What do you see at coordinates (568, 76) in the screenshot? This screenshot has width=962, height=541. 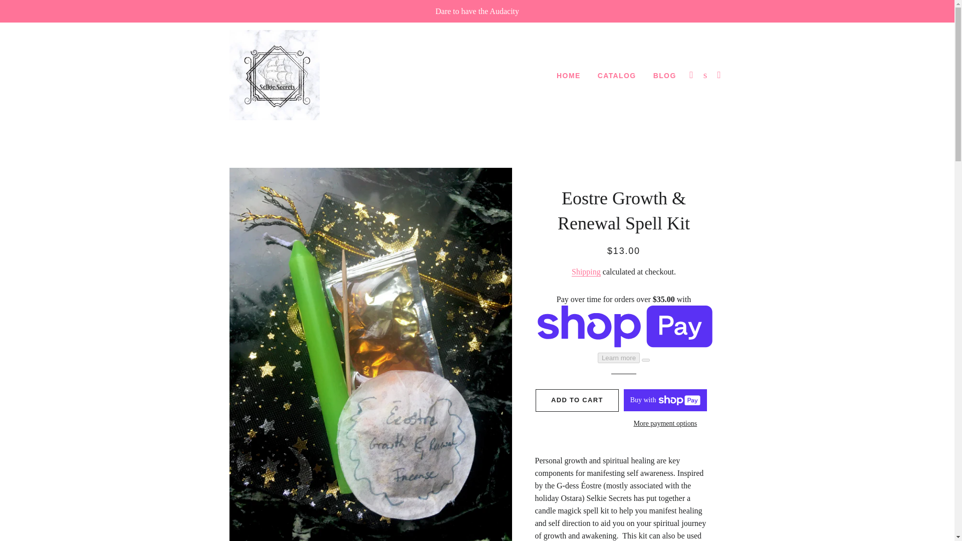 I see `HOME` at bounding box center [568, 76].